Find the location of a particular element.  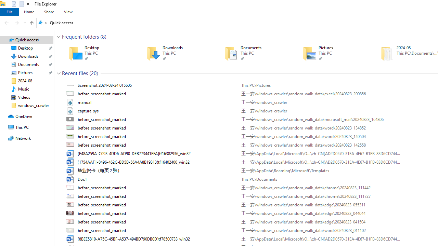

Home is located at coordinates (29, 12).